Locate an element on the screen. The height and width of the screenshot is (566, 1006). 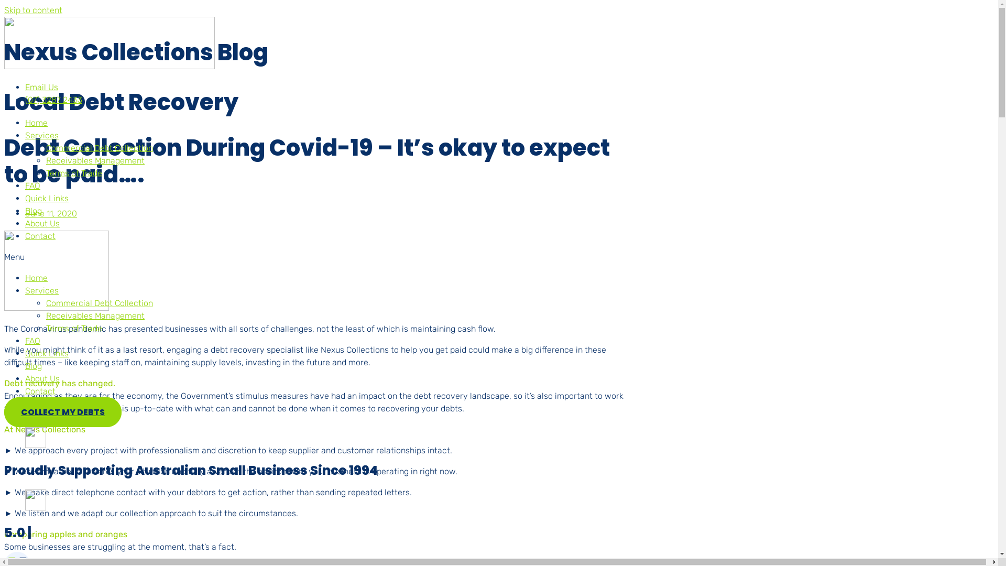
Commercial Debt Collection is located at coordinates (100, 148).